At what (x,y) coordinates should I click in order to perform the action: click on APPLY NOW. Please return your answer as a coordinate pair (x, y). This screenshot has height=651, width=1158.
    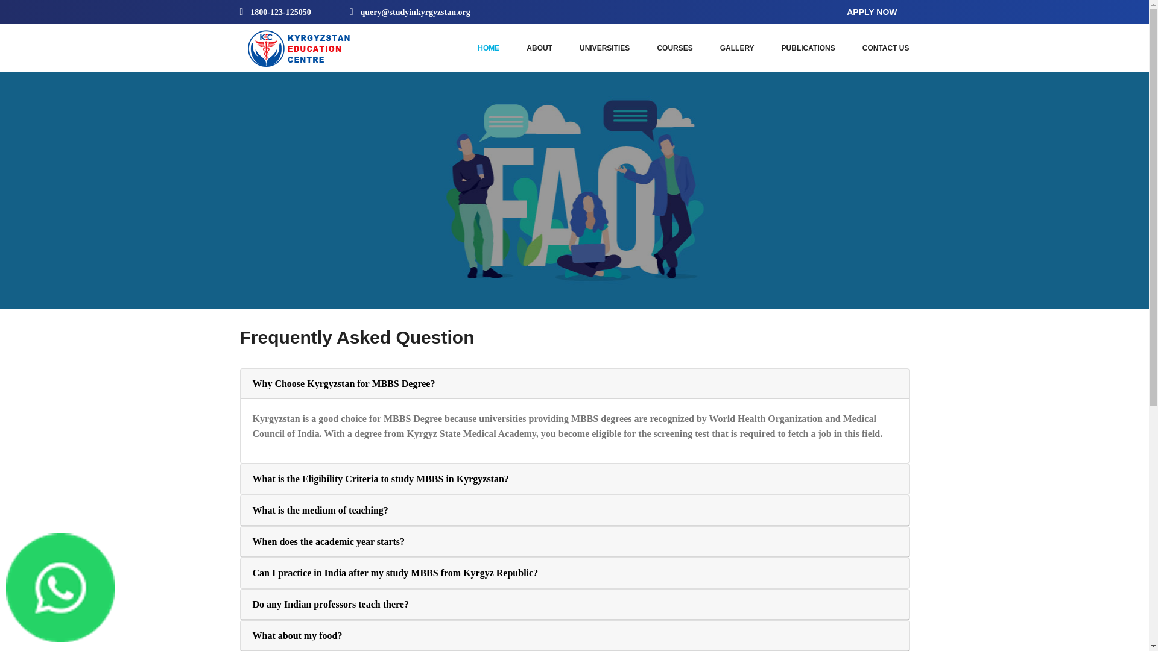
    Looking at the image, I should click on (872, 12).